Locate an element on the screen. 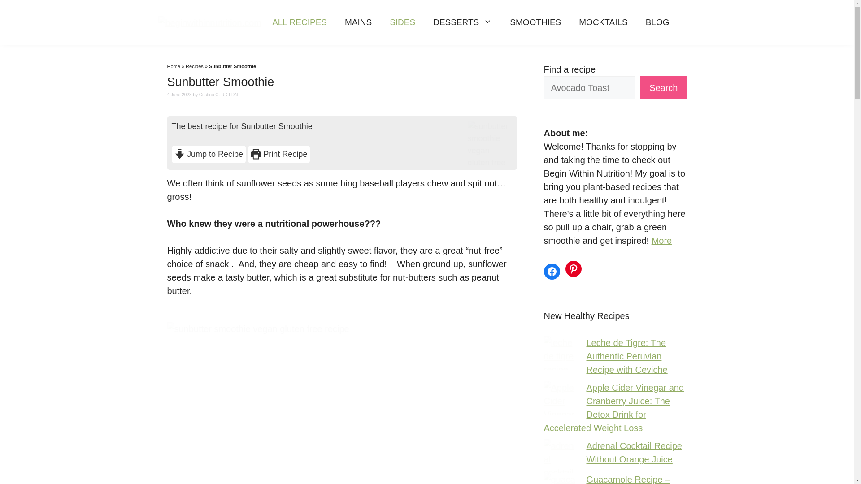 The image size is (861, 484). BLOG is located at coordinates (657, 22).